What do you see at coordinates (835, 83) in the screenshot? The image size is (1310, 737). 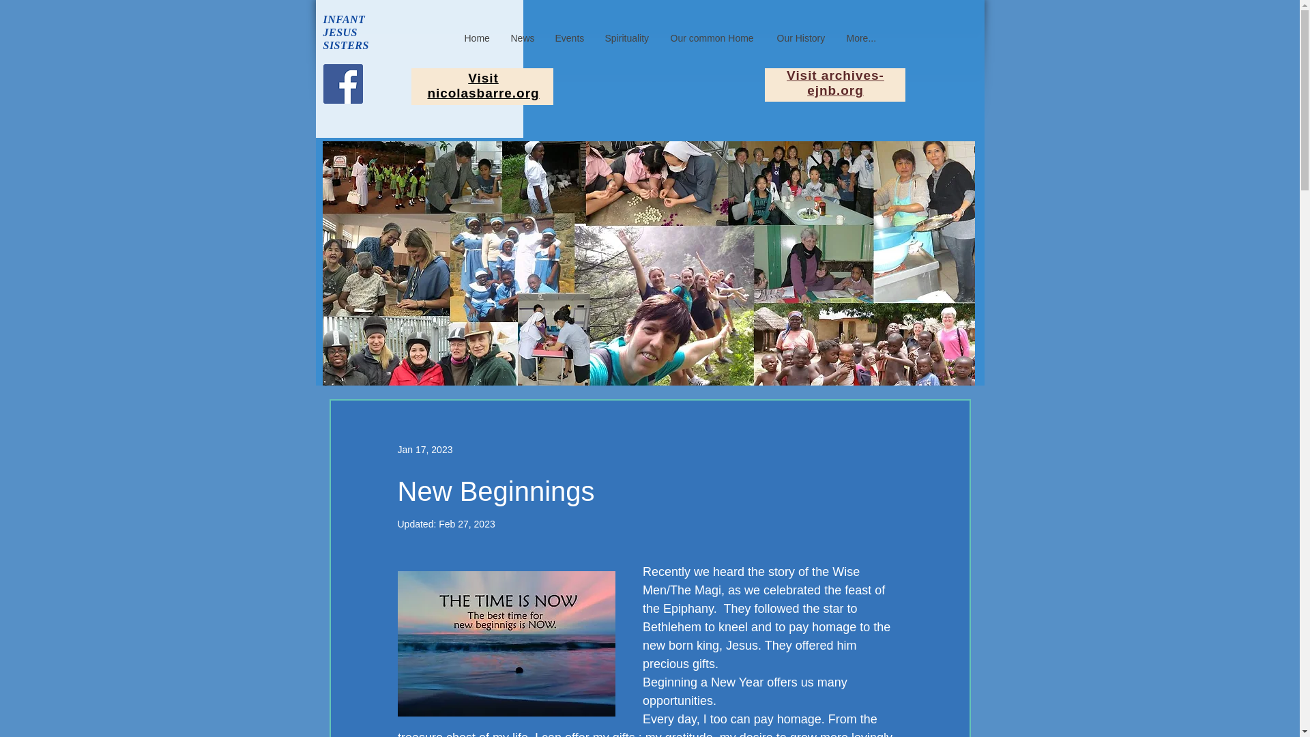 I see `Visit archives-ejnb.org` at bounding box center [835, 83].